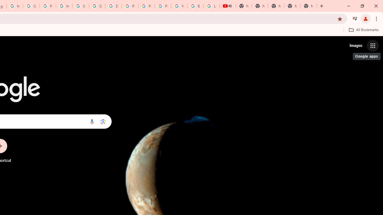 The width and height of the screenshot is (383, 215). Describe the element at coordinates (230, 6) in the screenshot. I see `Mute tab` at that location.